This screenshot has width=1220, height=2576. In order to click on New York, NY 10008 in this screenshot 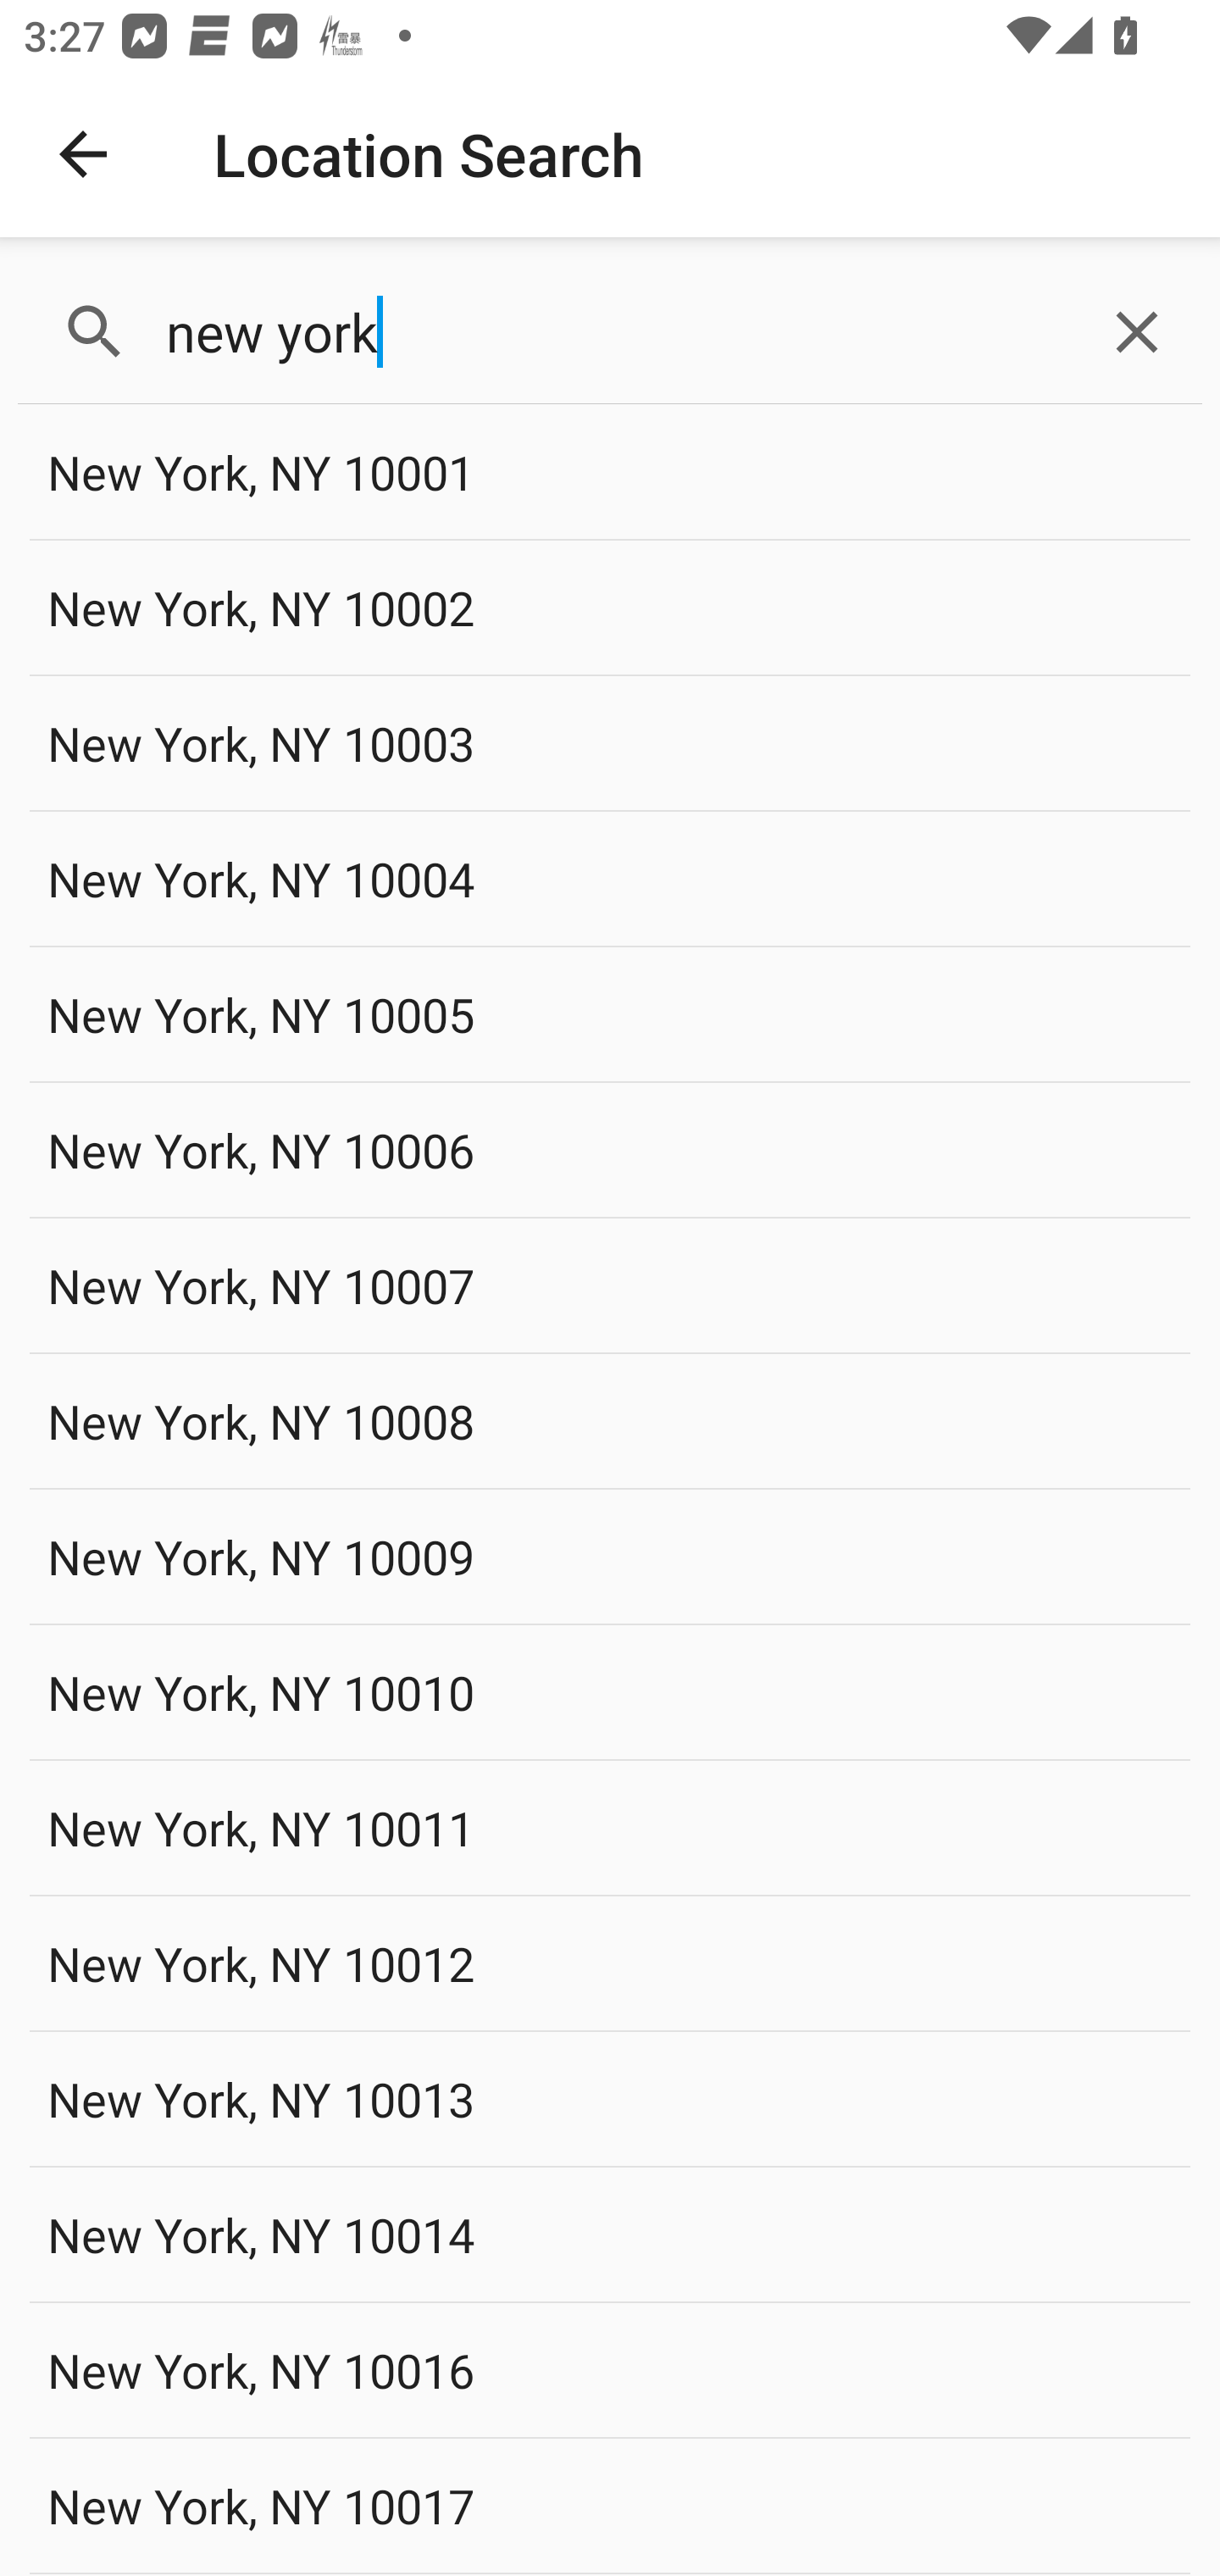, I will do `click(610, 1420)`.